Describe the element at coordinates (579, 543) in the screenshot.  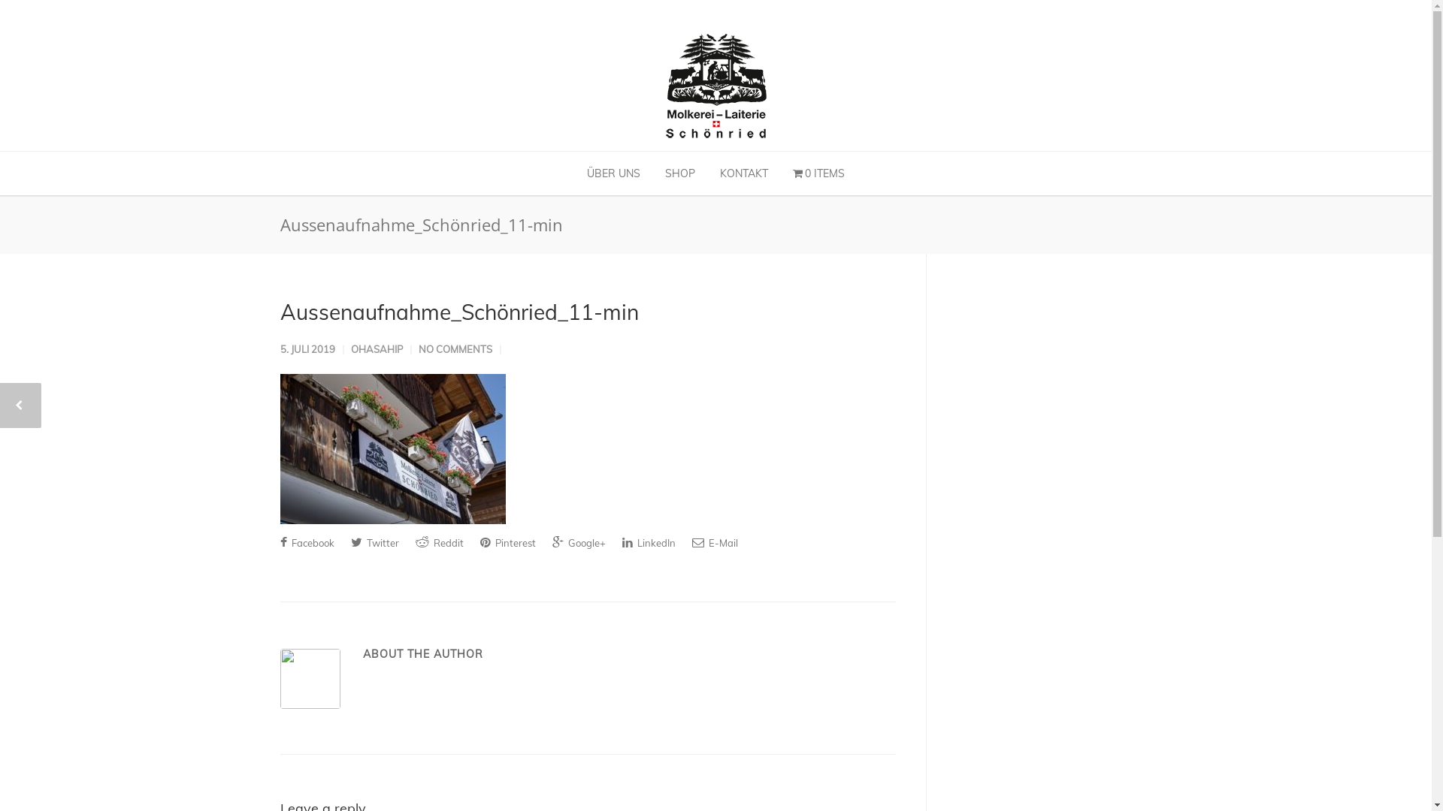
I see `Google+` at that location.